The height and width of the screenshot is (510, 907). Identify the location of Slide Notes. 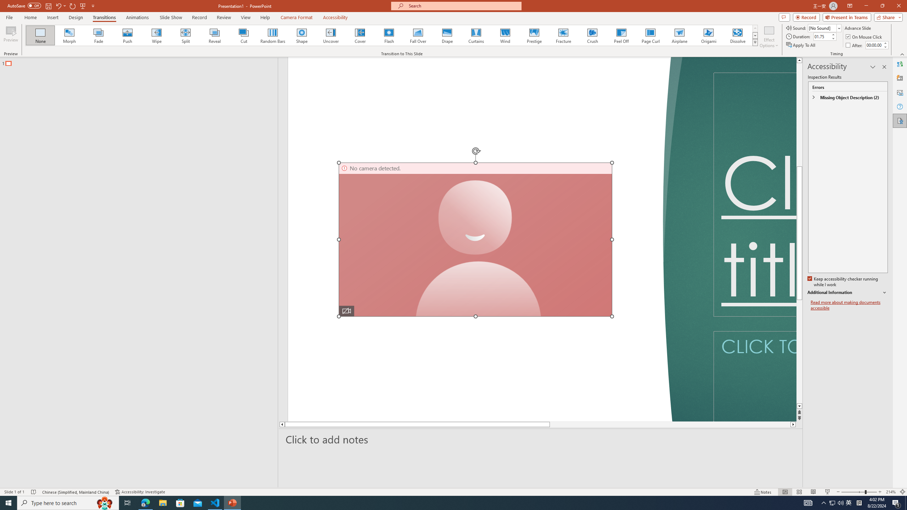
(541, 439).